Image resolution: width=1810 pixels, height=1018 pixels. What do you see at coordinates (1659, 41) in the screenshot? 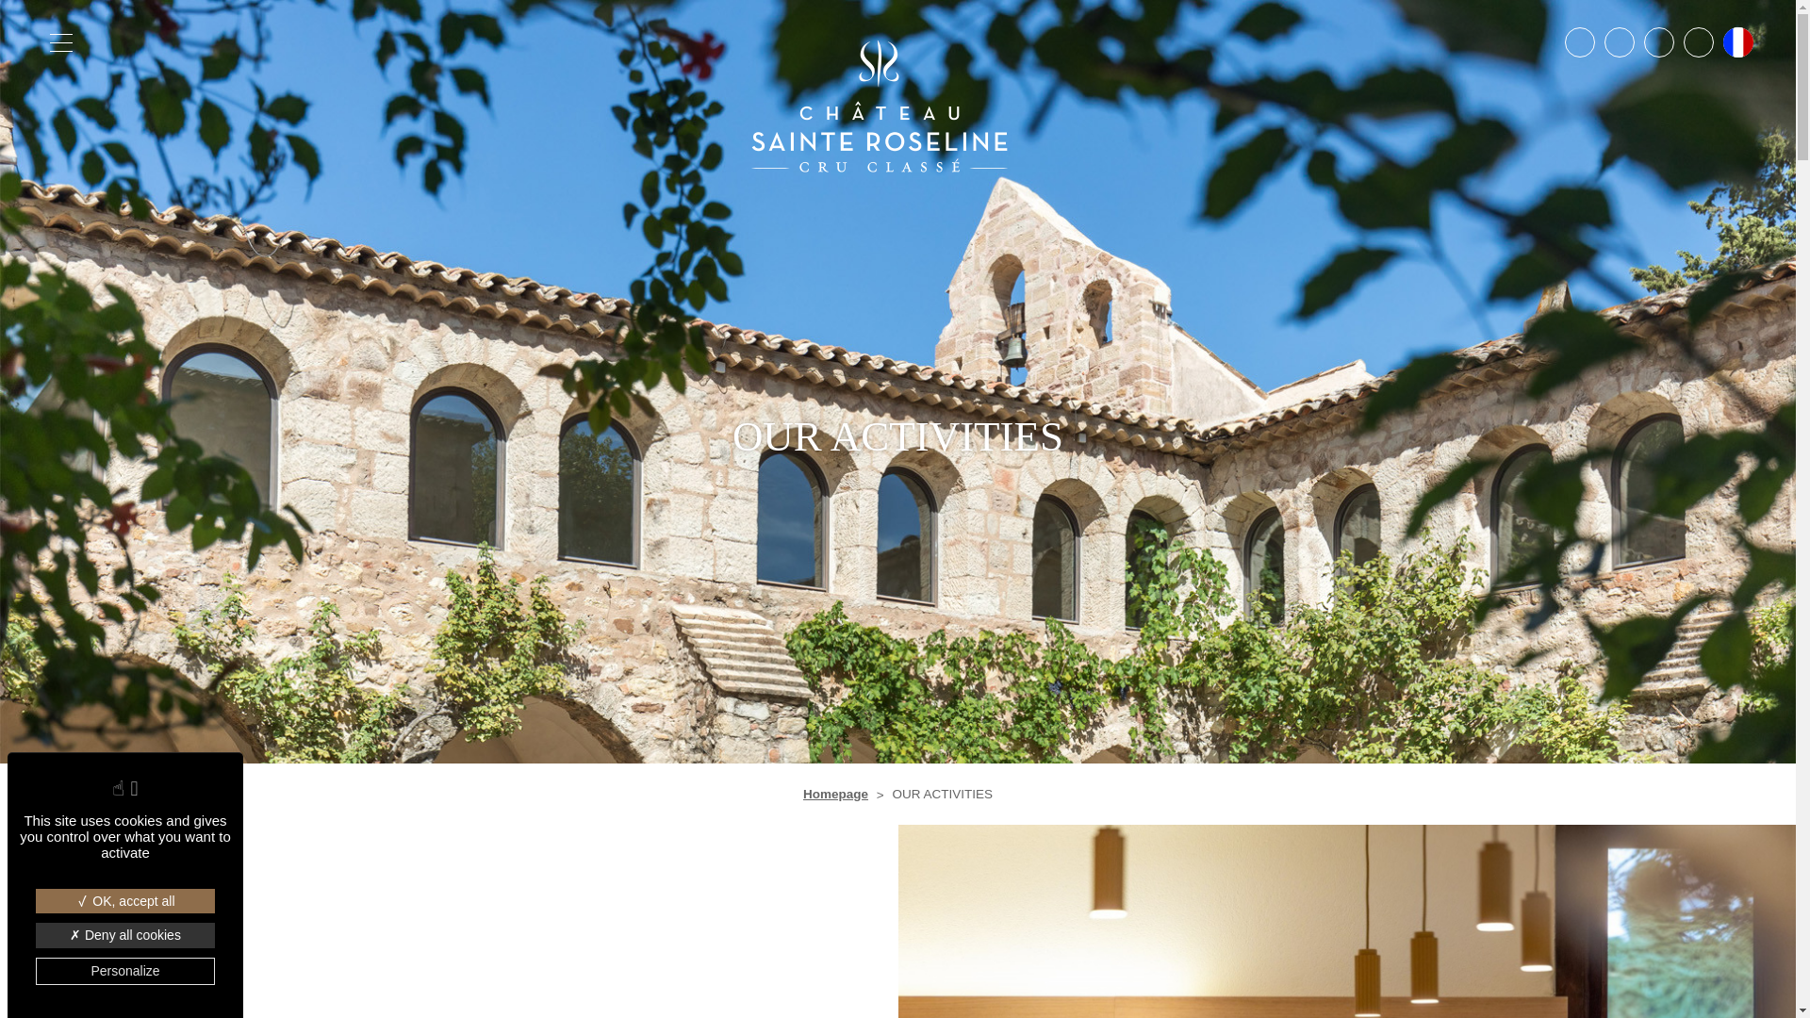
I see `Suivez-nous sur Facebook` at bounding box center [1659, 41].